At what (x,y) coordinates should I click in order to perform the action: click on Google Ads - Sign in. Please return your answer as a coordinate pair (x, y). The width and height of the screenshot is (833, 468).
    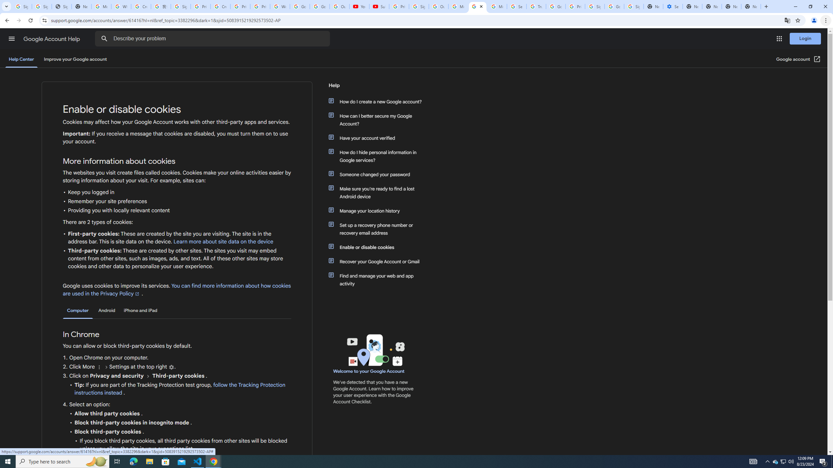
    Looking at the image, I should click on (555, 6).